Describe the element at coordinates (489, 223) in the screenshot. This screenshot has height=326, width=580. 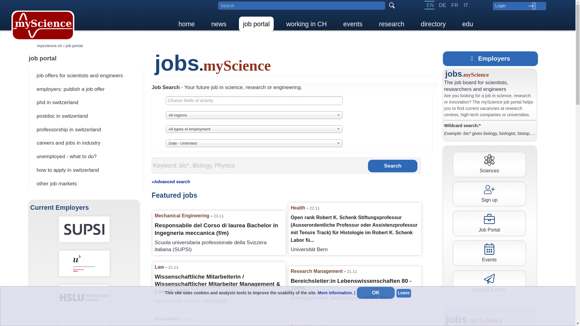
I see `Job Portal` at that location.